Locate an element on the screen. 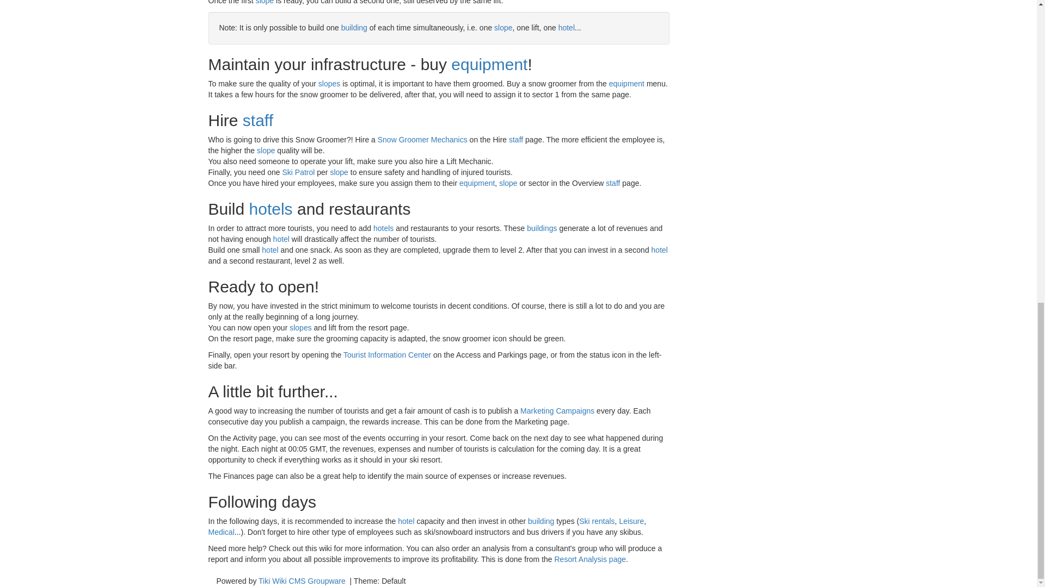 The image size is (1045, 587). Snow Groomer Mechanics is located at coordinates (422, 139).